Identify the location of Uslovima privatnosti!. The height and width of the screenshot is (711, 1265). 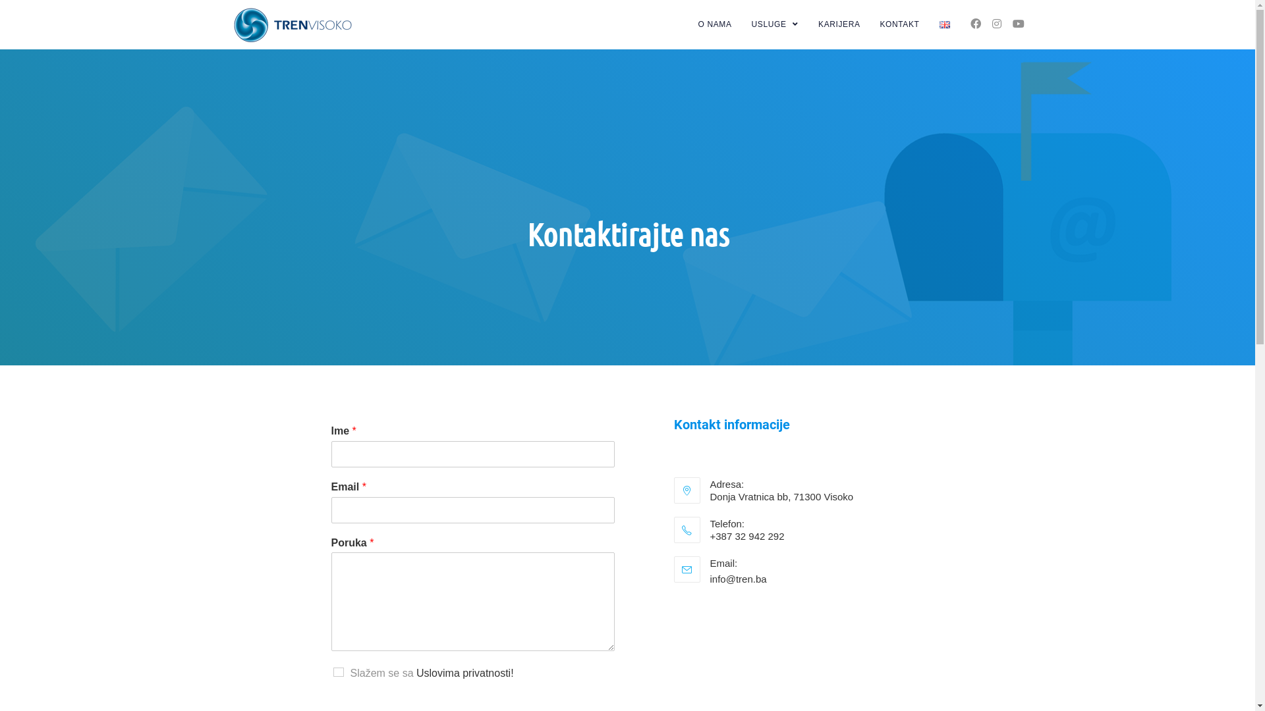
(465, 673).